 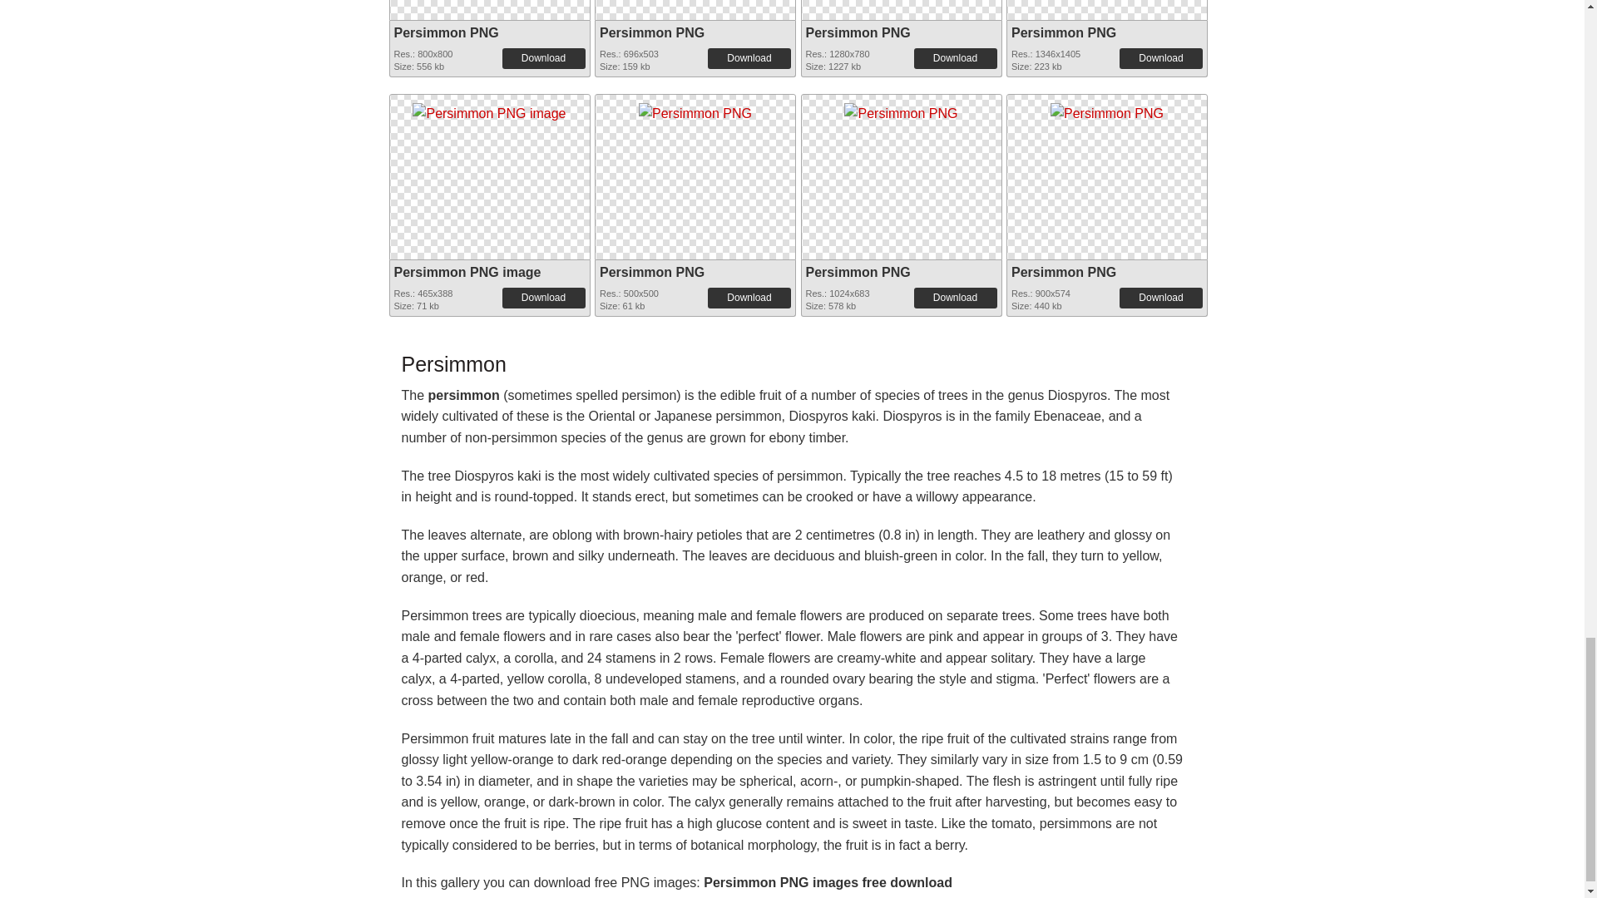 I want to click on Persimmon PNG image, so click(x=488, y=110).